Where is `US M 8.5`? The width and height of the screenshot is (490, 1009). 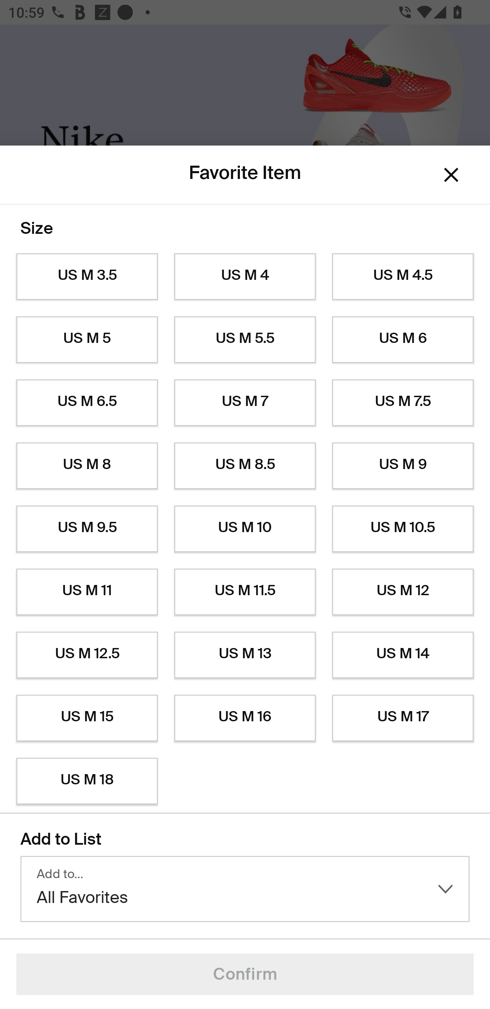 US M 8.5 is located at coordinates (245, 466).